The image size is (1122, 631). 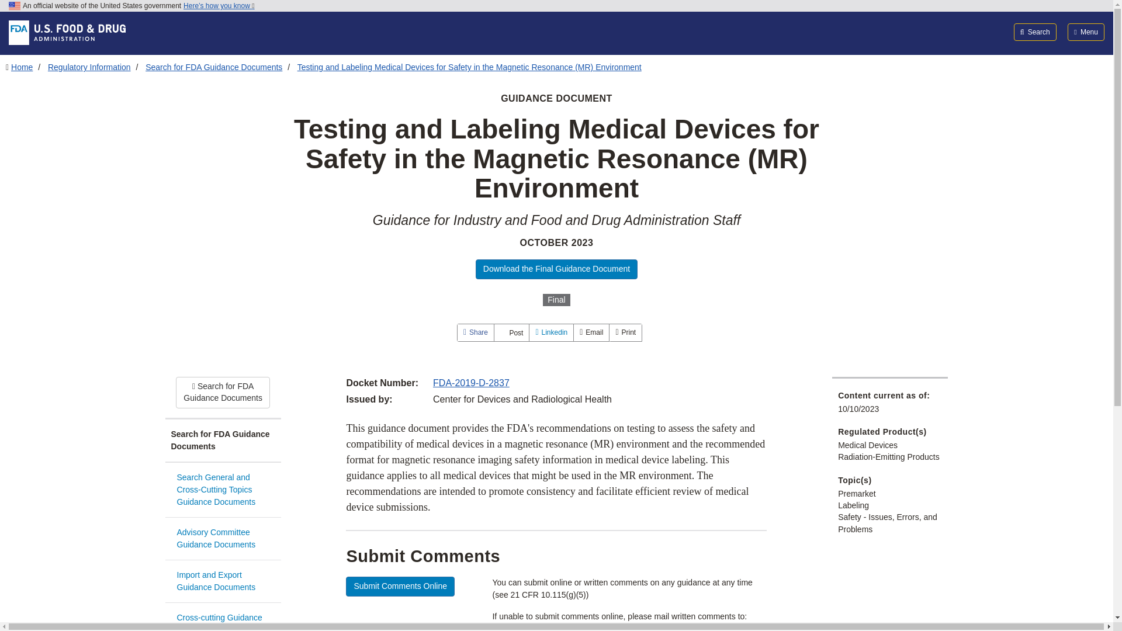 What do you see at coordinates (223, 441) in the screenshot?
I see `Search for FDA Guidance Documents` at bounding box center [223, 441].